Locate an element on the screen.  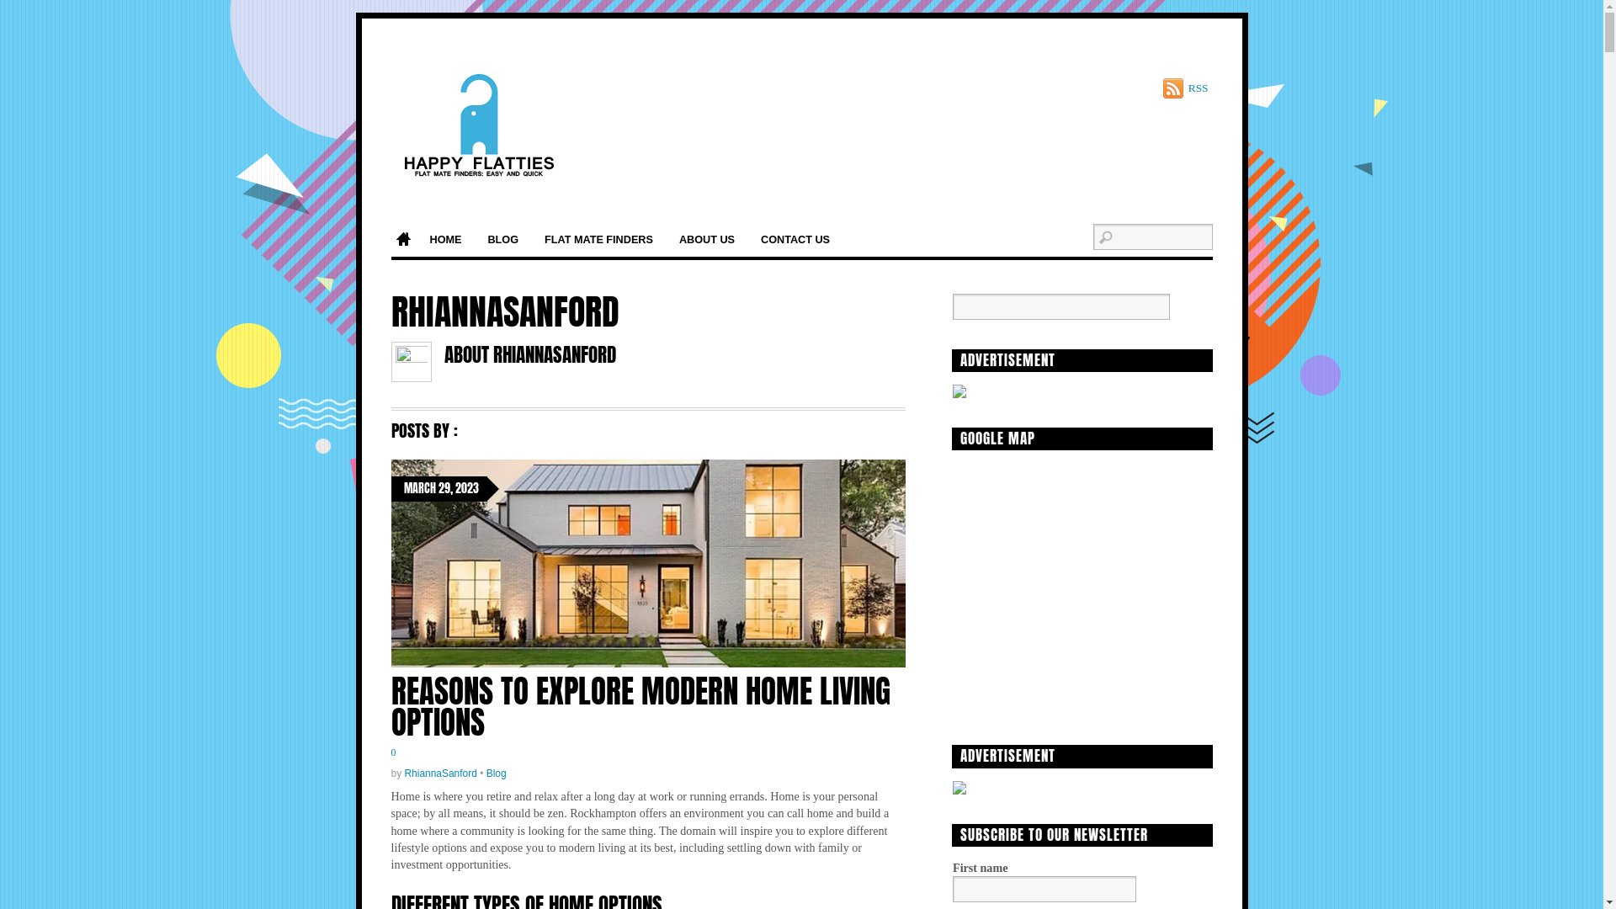
ABOUT US is located at coordinates (707, 241).